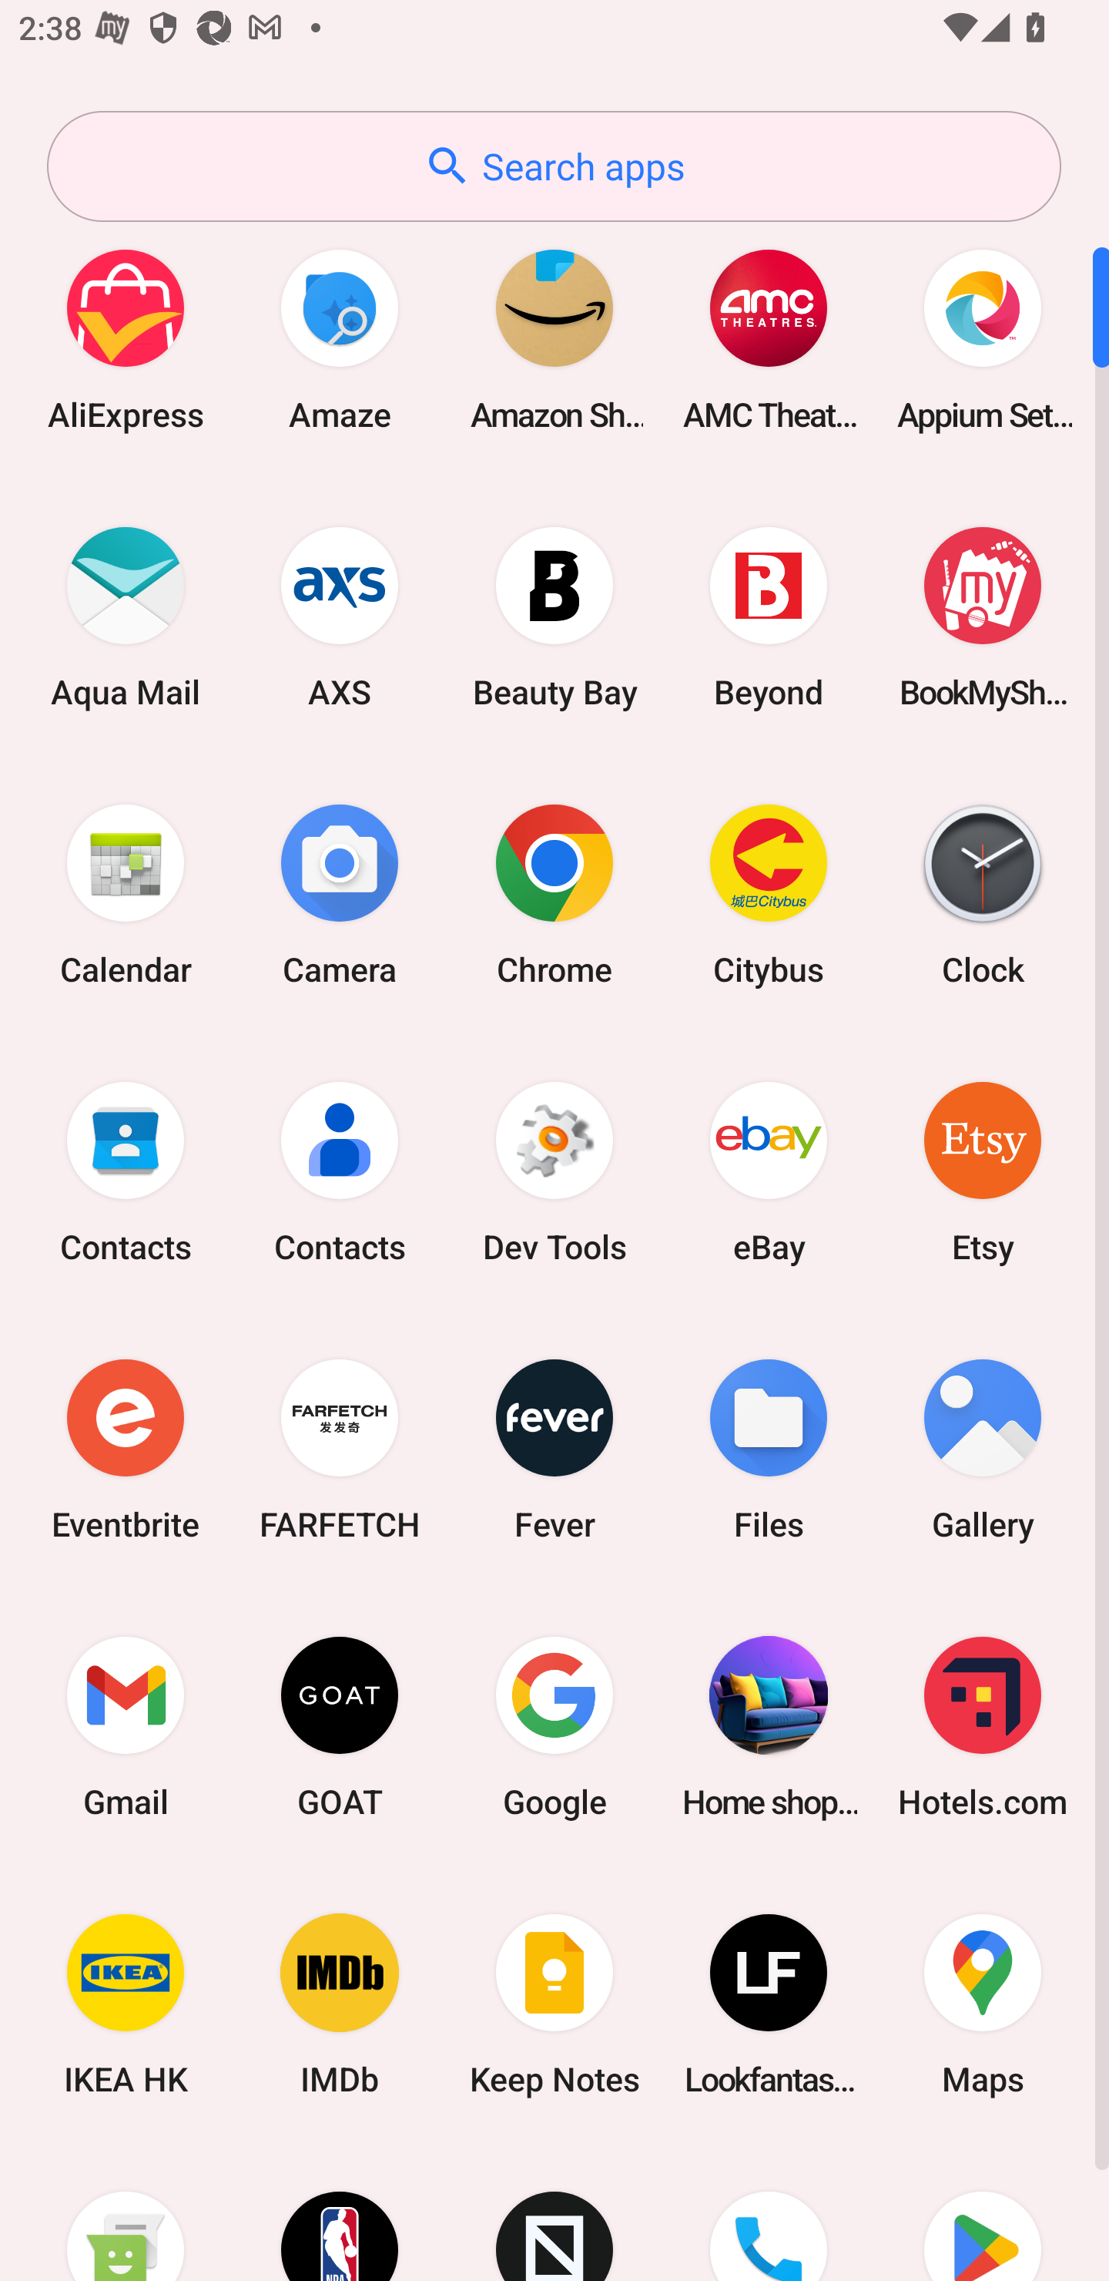 This screenshot has height=2281, width=1109. Describe the element at coordinates (769, 2005) in the screenshot. I see `Lookfantastic` at that location.